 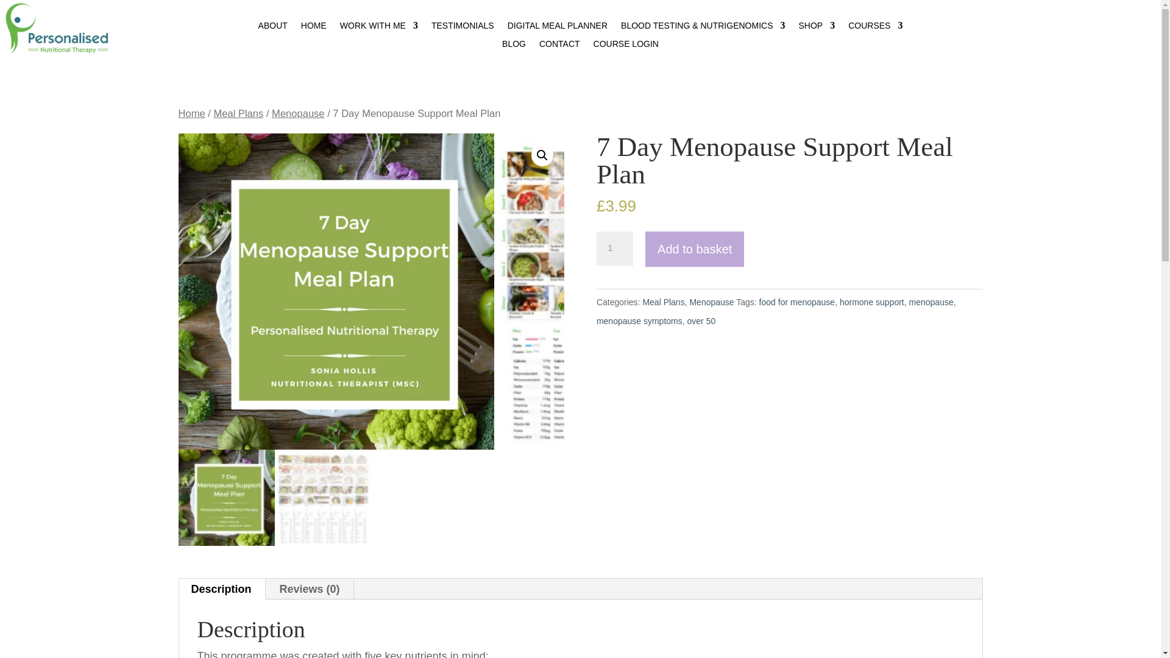 I want to click on COURSES, so click(x=875, y=28).